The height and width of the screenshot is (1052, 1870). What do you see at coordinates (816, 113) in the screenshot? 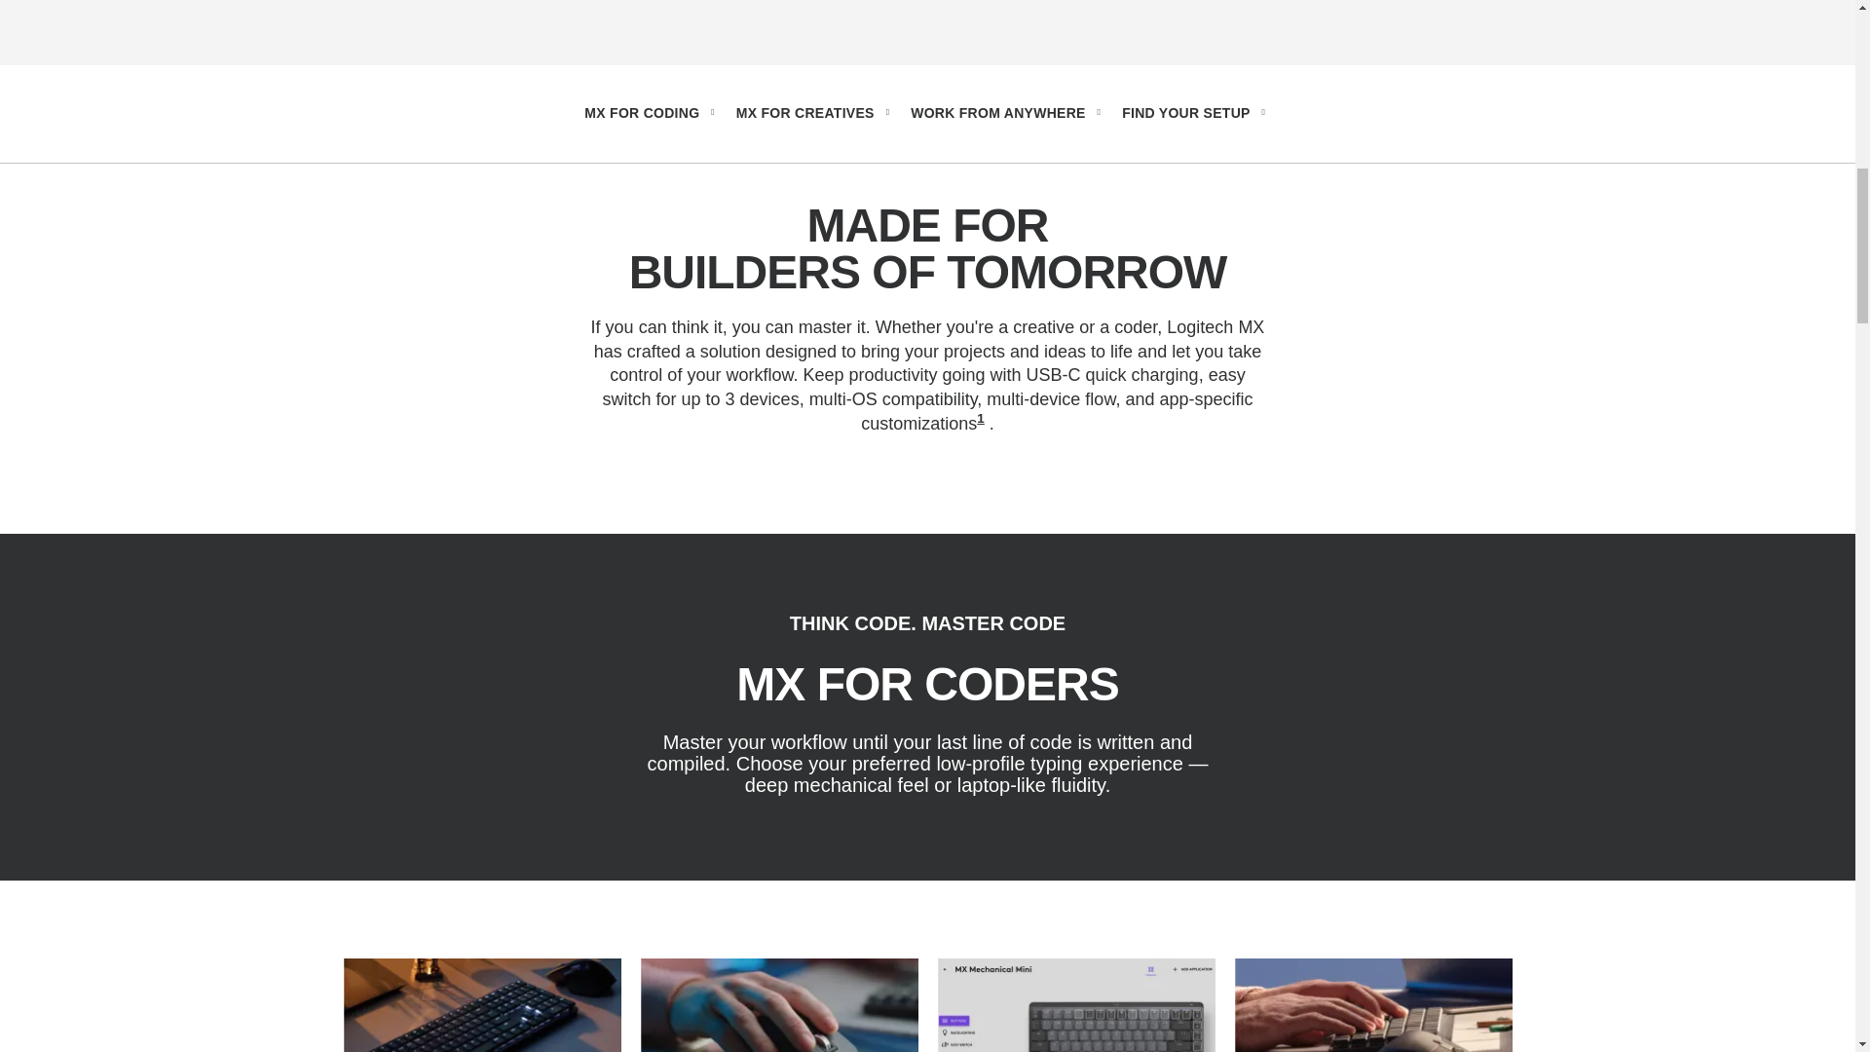
I see `MX FOR CREATIVES` at bounding box center [816, 113].